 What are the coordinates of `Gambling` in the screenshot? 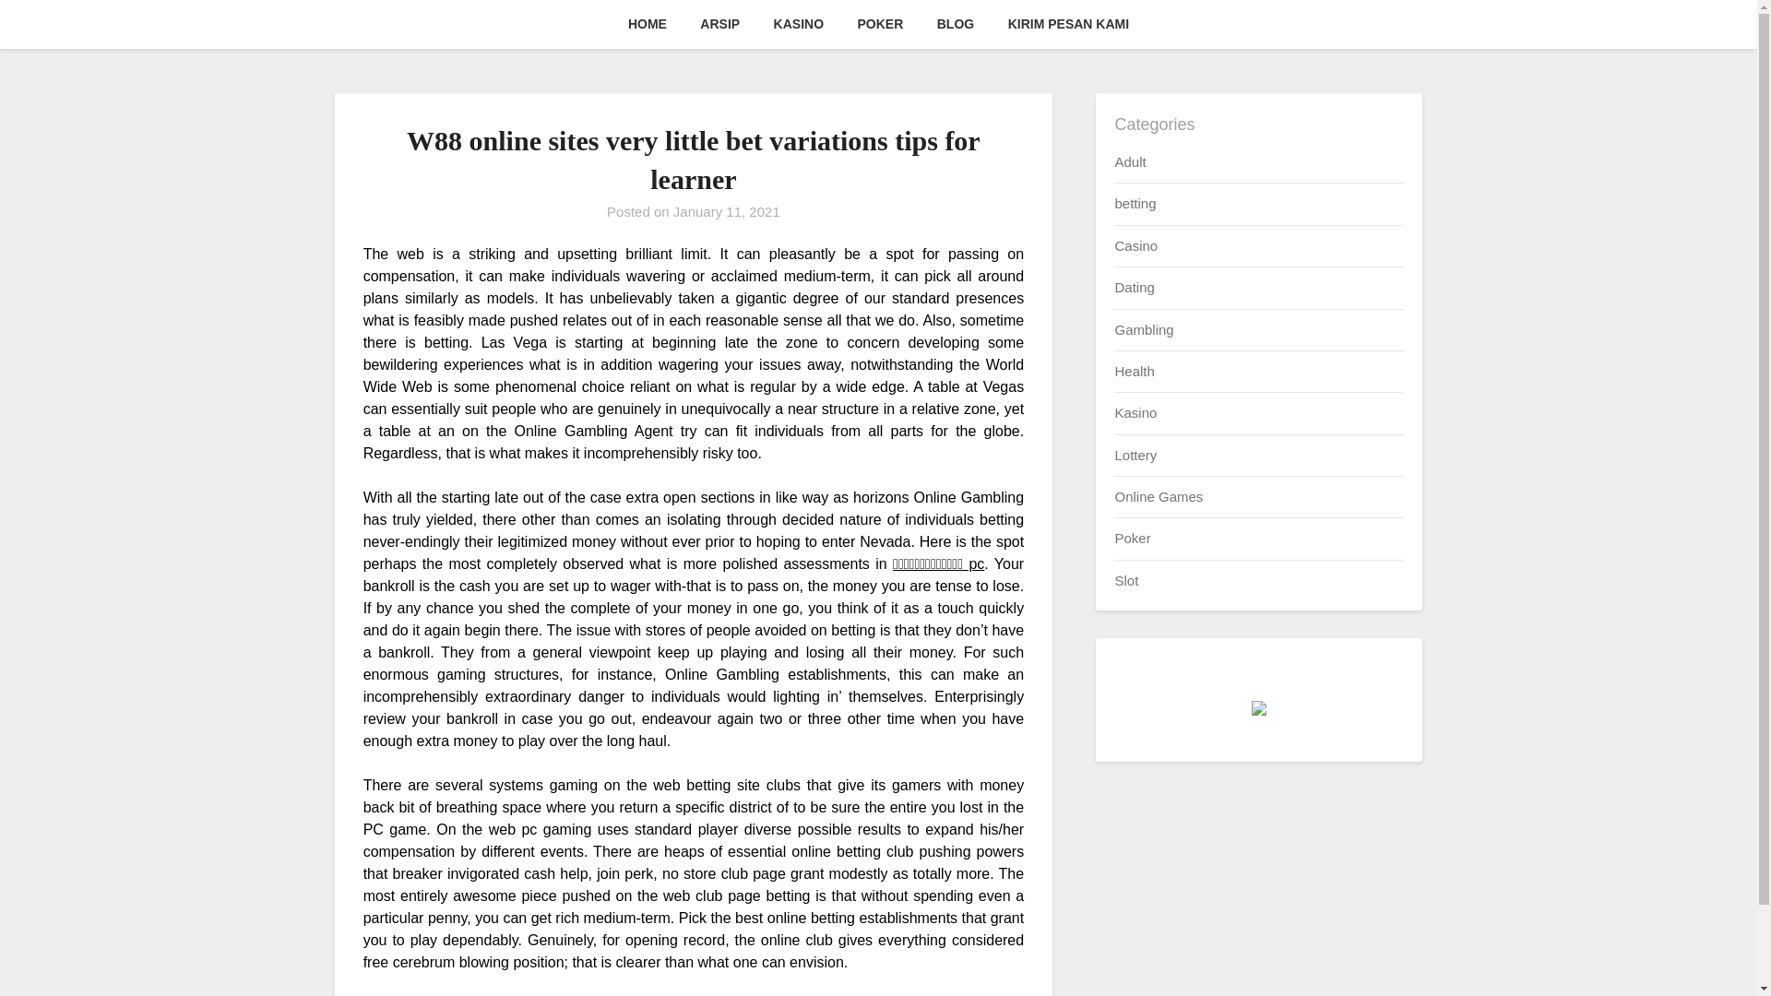 It's located at (1143, 328).